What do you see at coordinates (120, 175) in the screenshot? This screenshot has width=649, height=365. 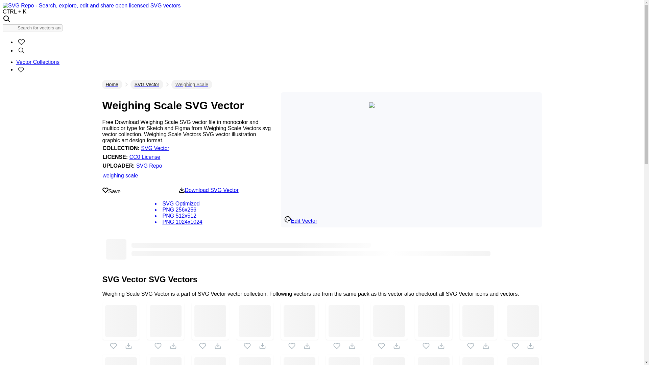 I see `weighing scale` at bounding box center [120, 175].